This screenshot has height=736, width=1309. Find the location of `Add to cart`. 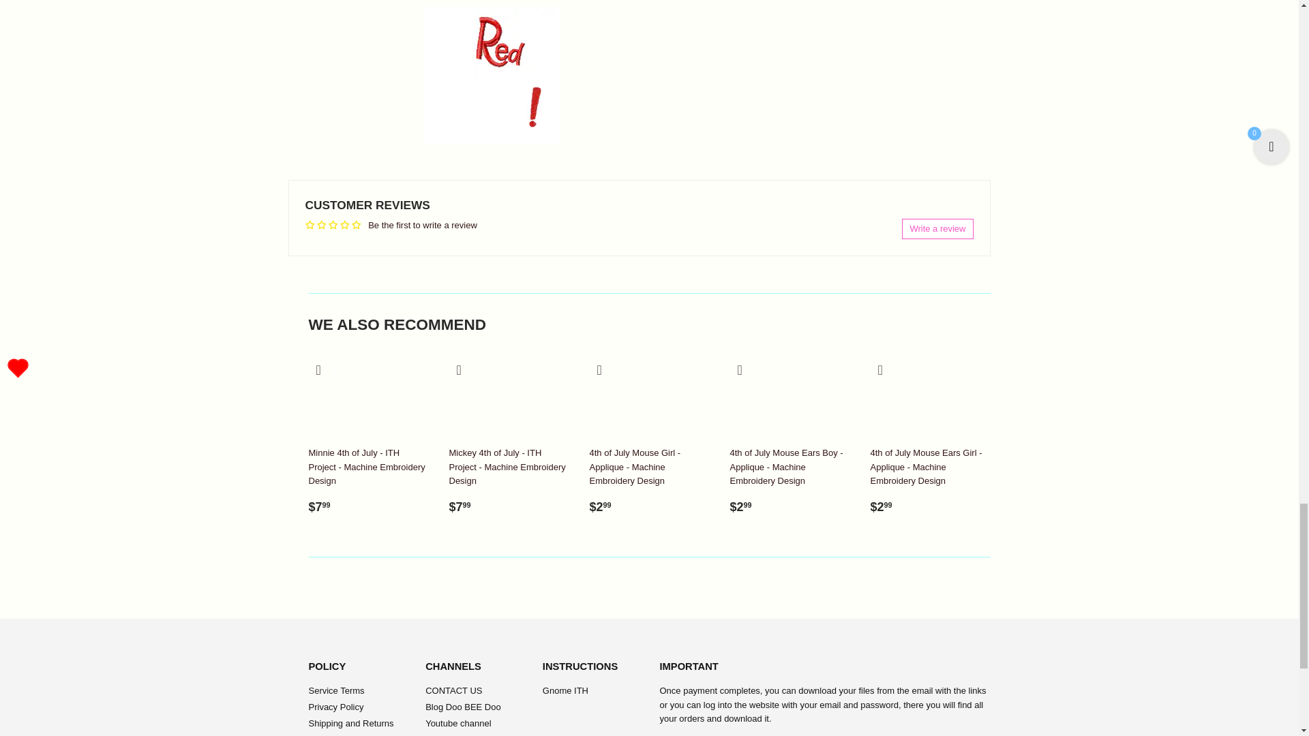

Add to cart is located at coordinates (462, 371).